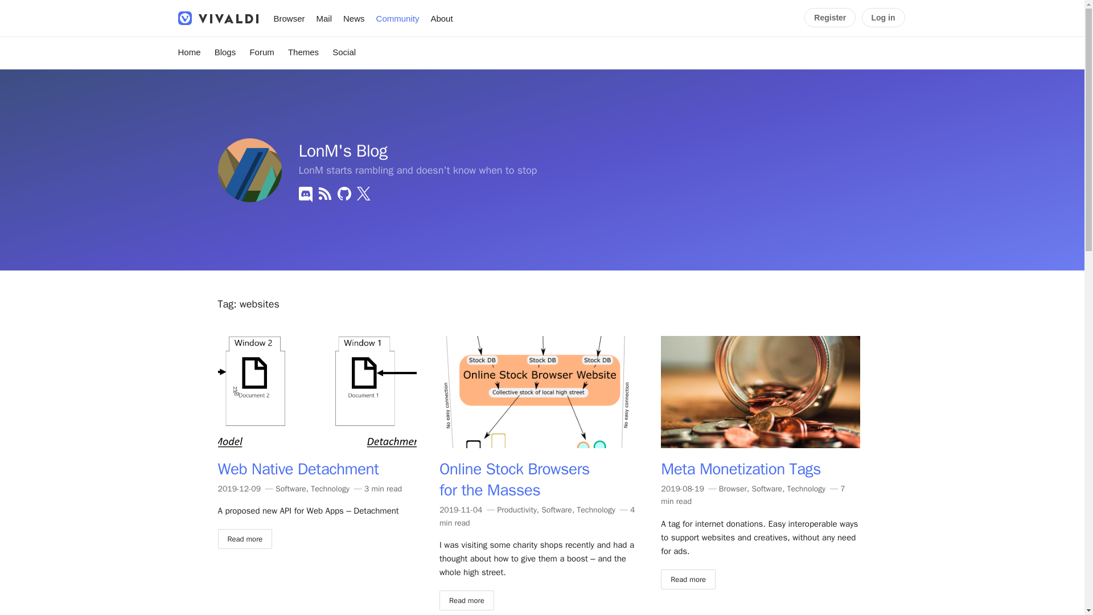  I want to click on Meta Monetization Tags, so click(741, 469).